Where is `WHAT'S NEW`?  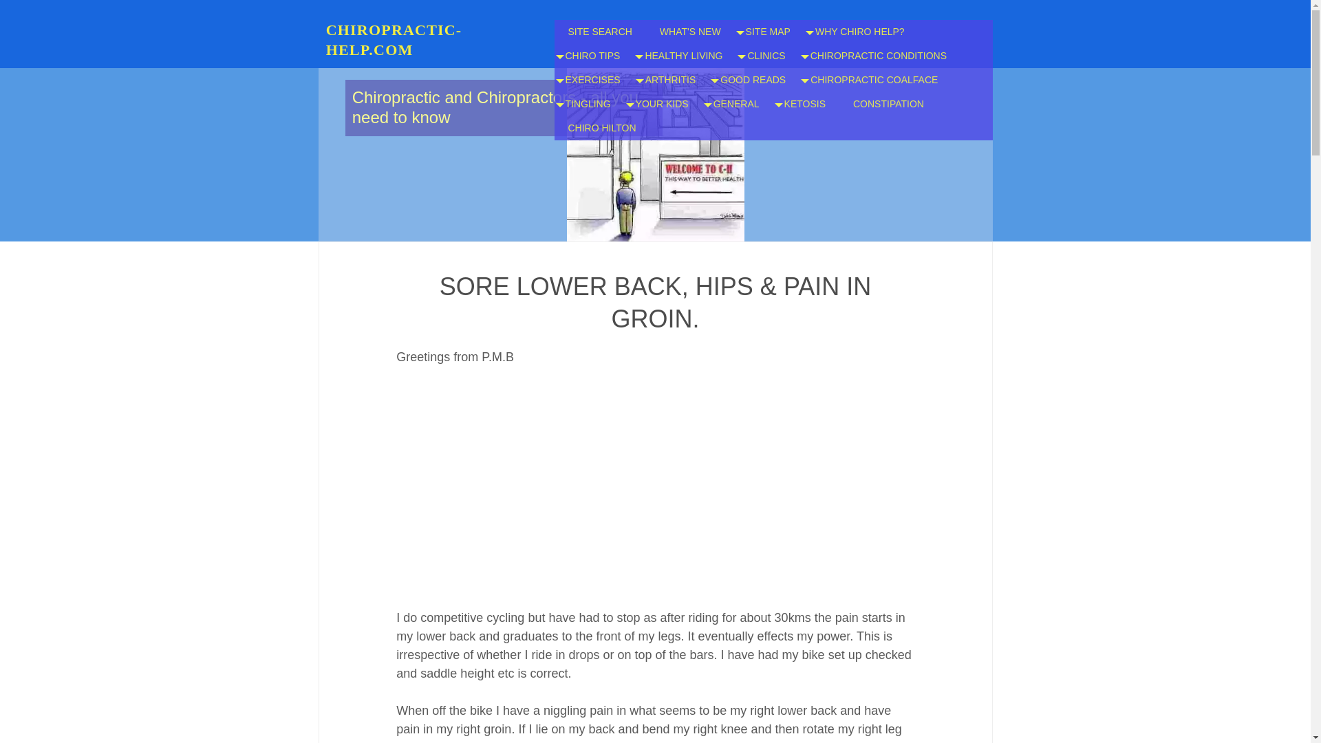
WHAT'S NEW is located at coordinates (689, 32).